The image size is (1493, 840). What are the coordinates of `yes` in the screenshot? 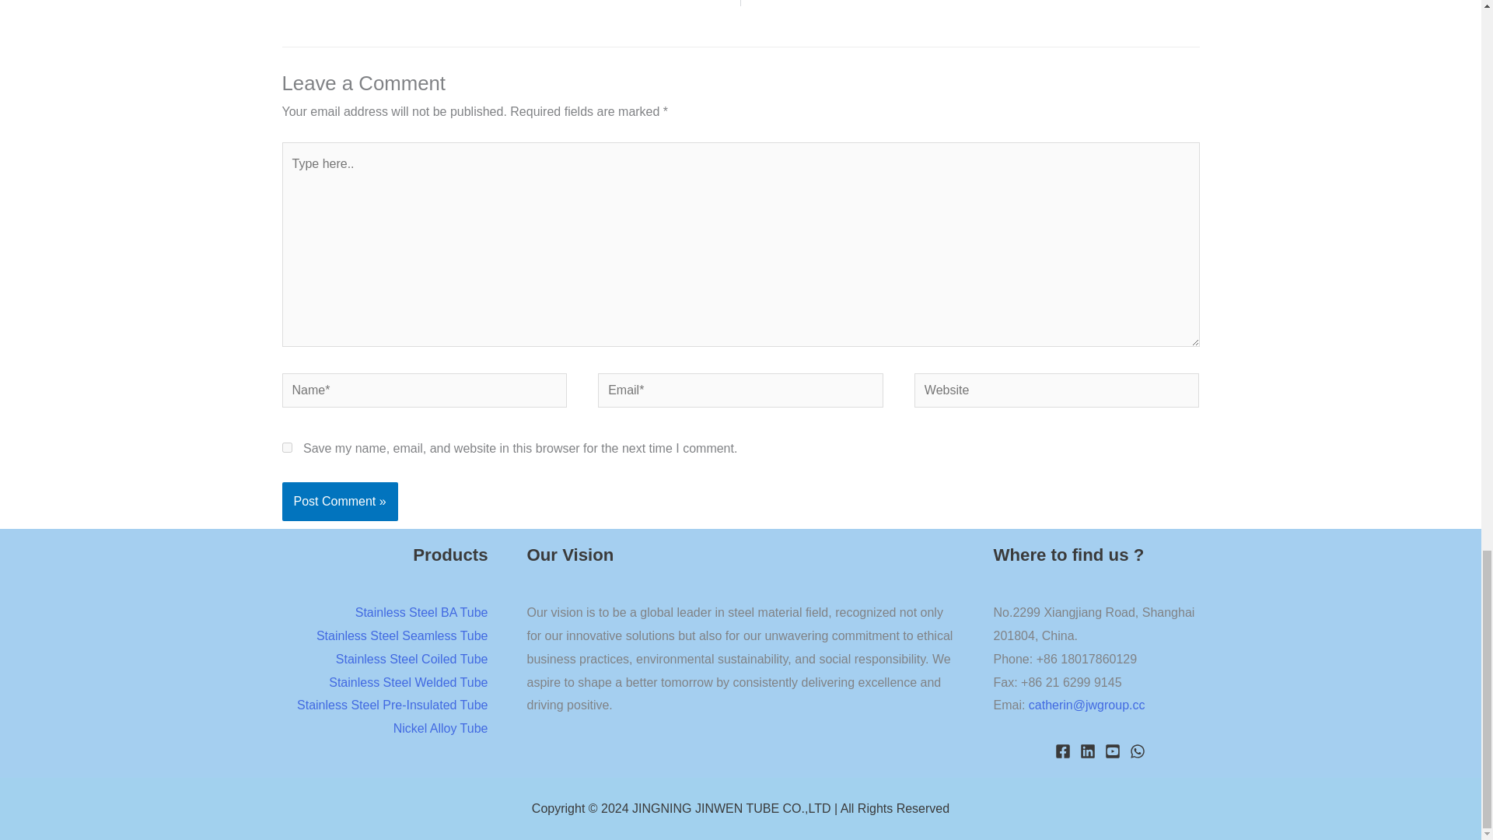 It's located at (286, 448).